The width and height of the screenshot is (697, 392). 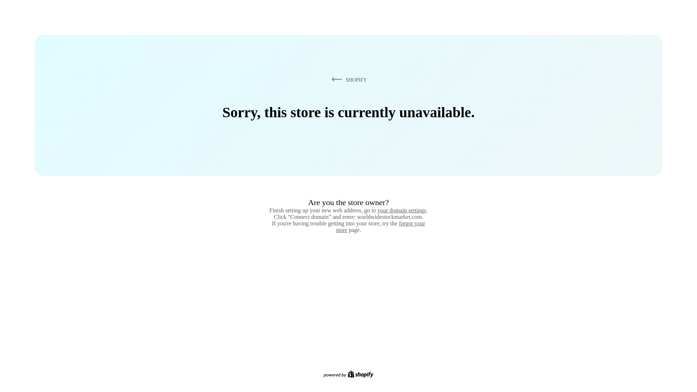 What do you see at coordinates (380, 226) in the screenshot?
I see `forgot your store` at bounding box center [380, 226].